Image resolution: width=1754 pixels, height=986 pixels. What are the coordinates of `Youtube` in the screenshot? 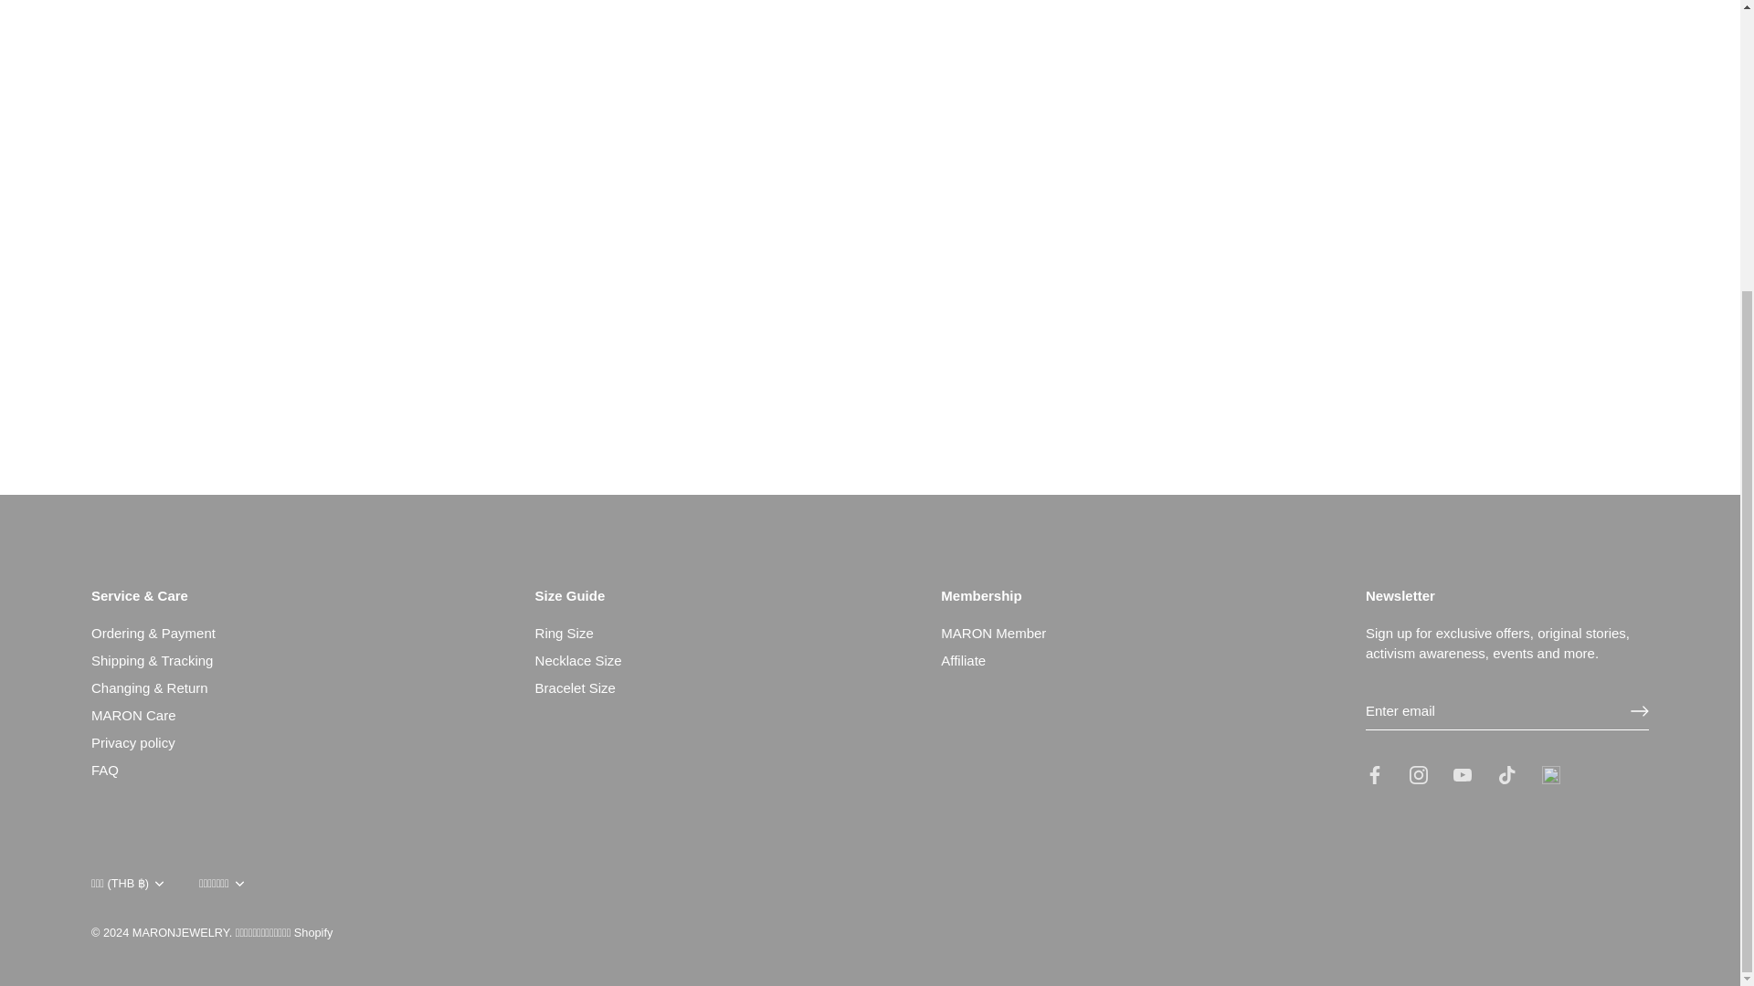 It's located at (1462, 774).